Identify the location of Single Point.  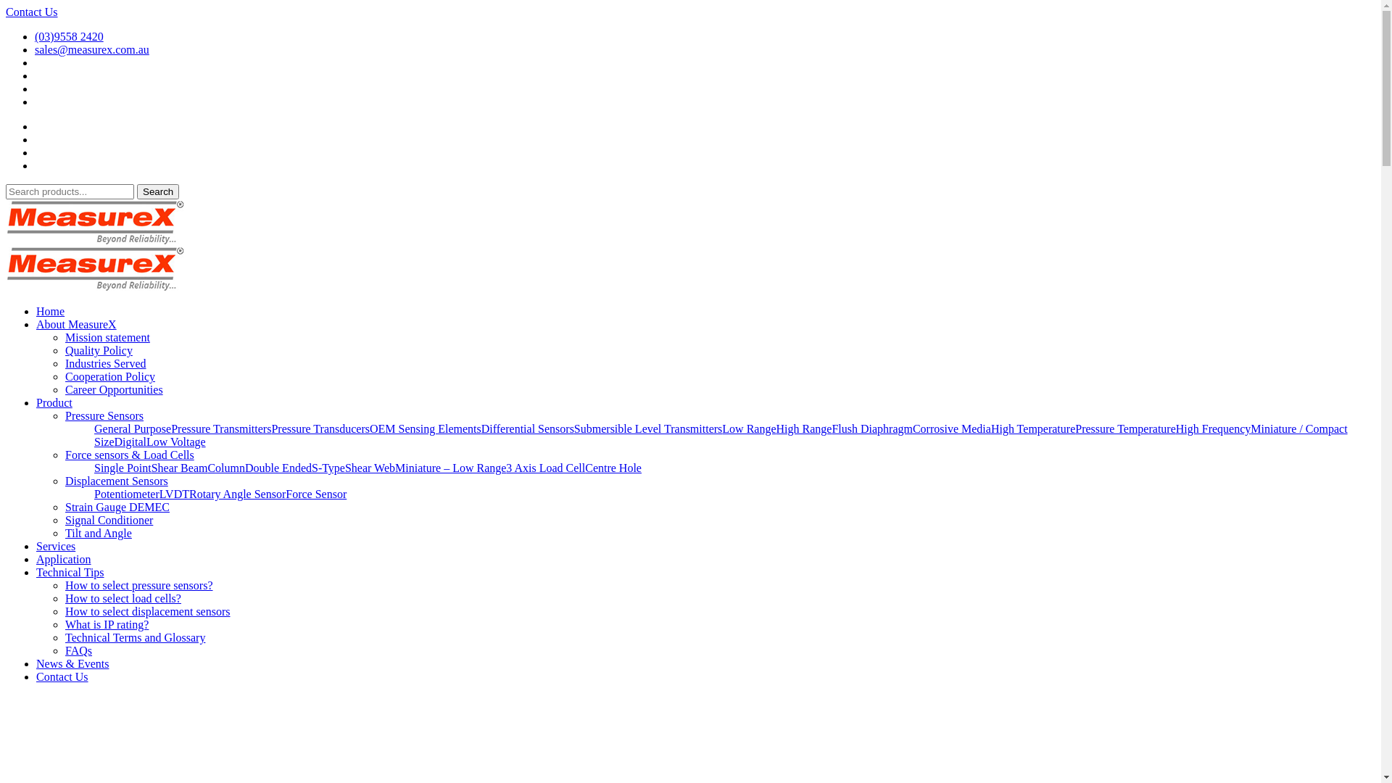
(123, 468).